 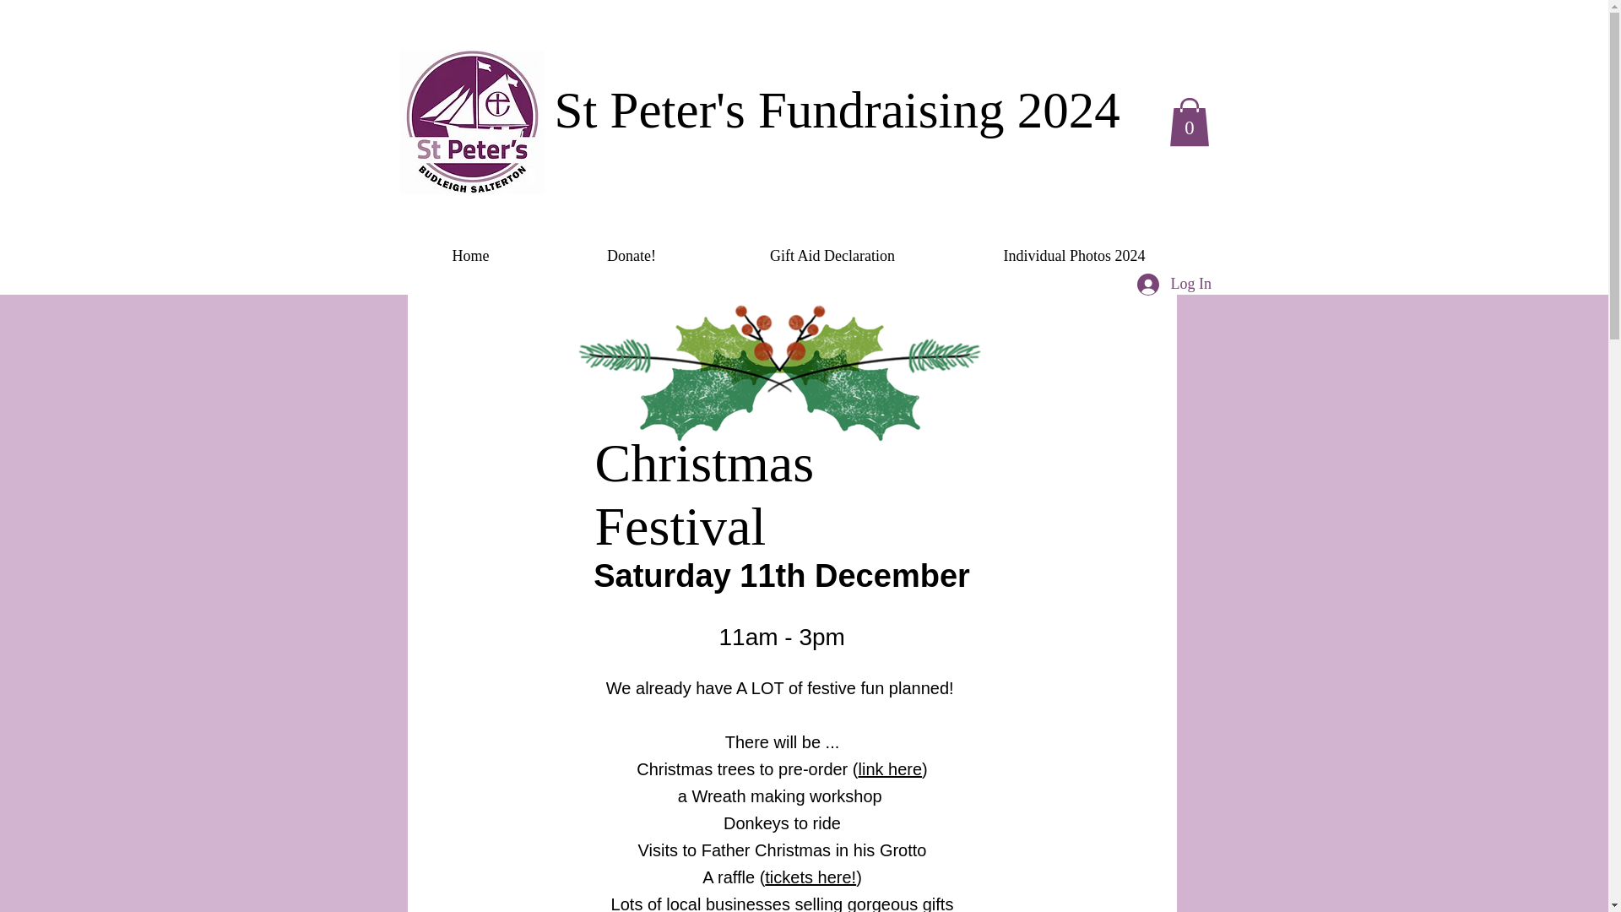 What do you see at coordinates (470, 256) in the screenshot?
I see `Home` at bounding box center [470, 256].